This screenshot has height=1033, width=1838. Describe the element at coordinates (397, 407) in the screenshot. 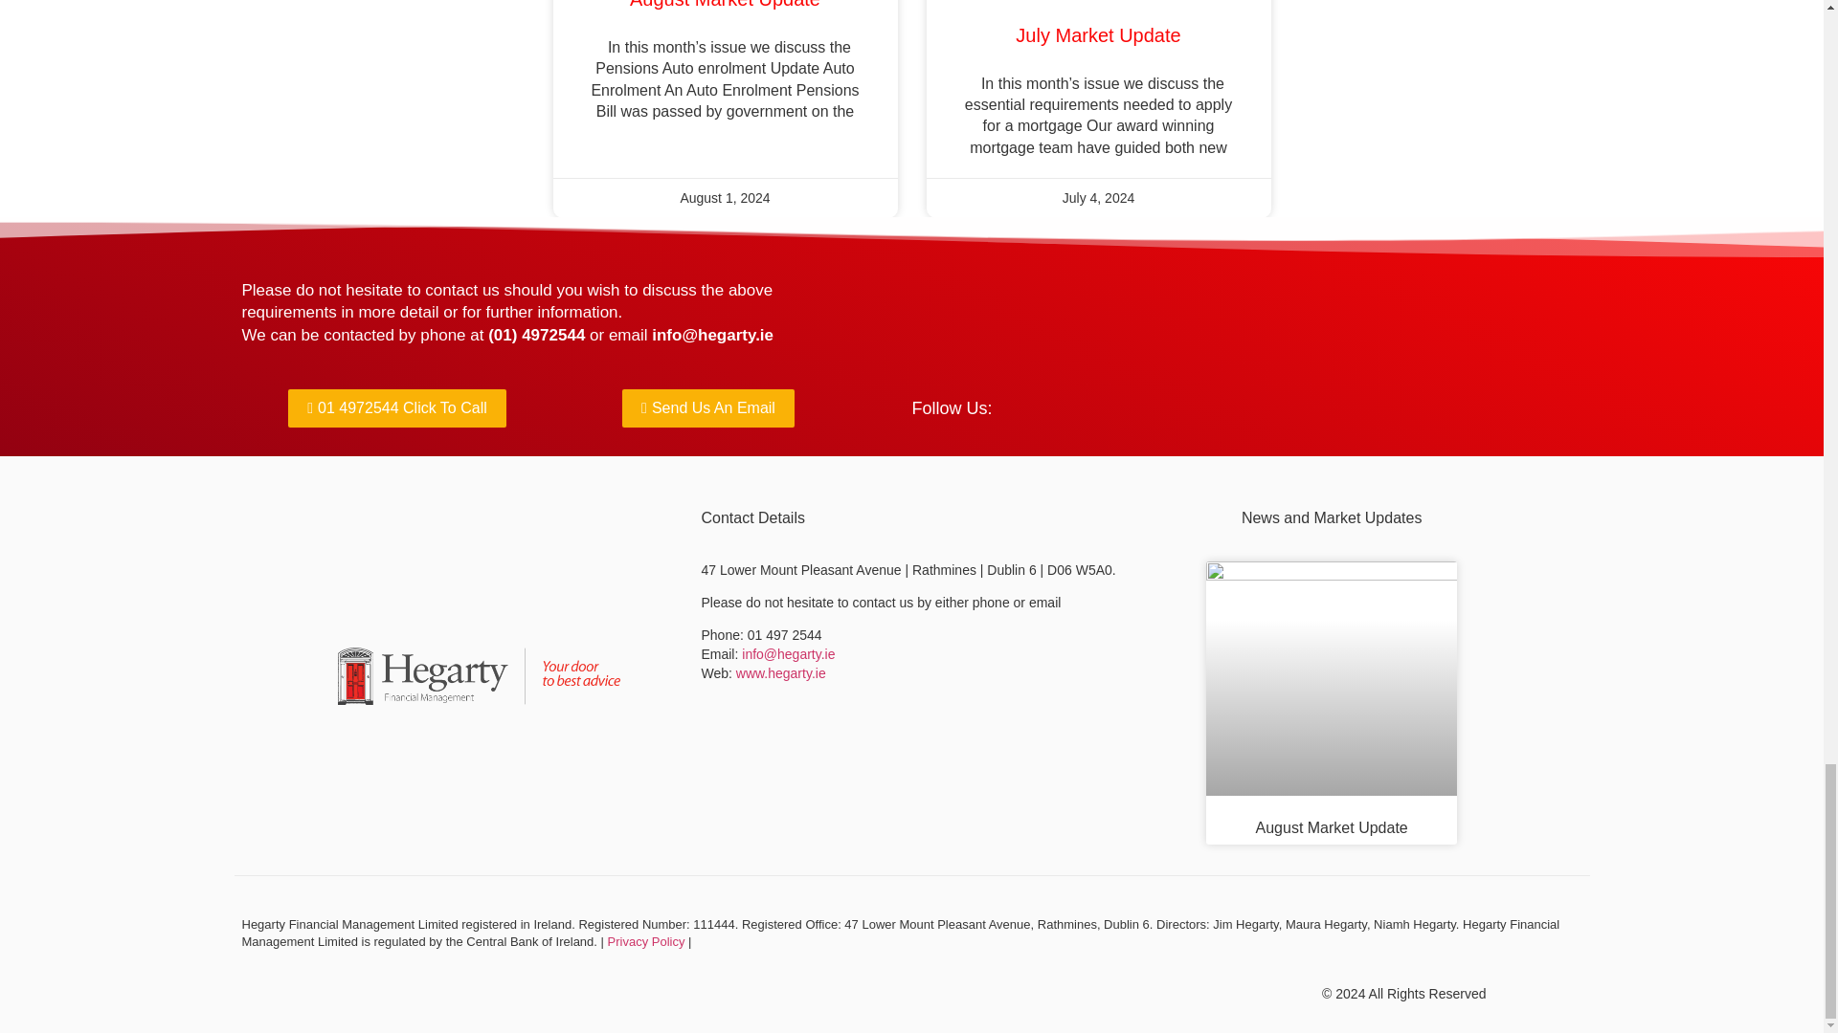

I see `01 4972544 Click To Call` at that location.